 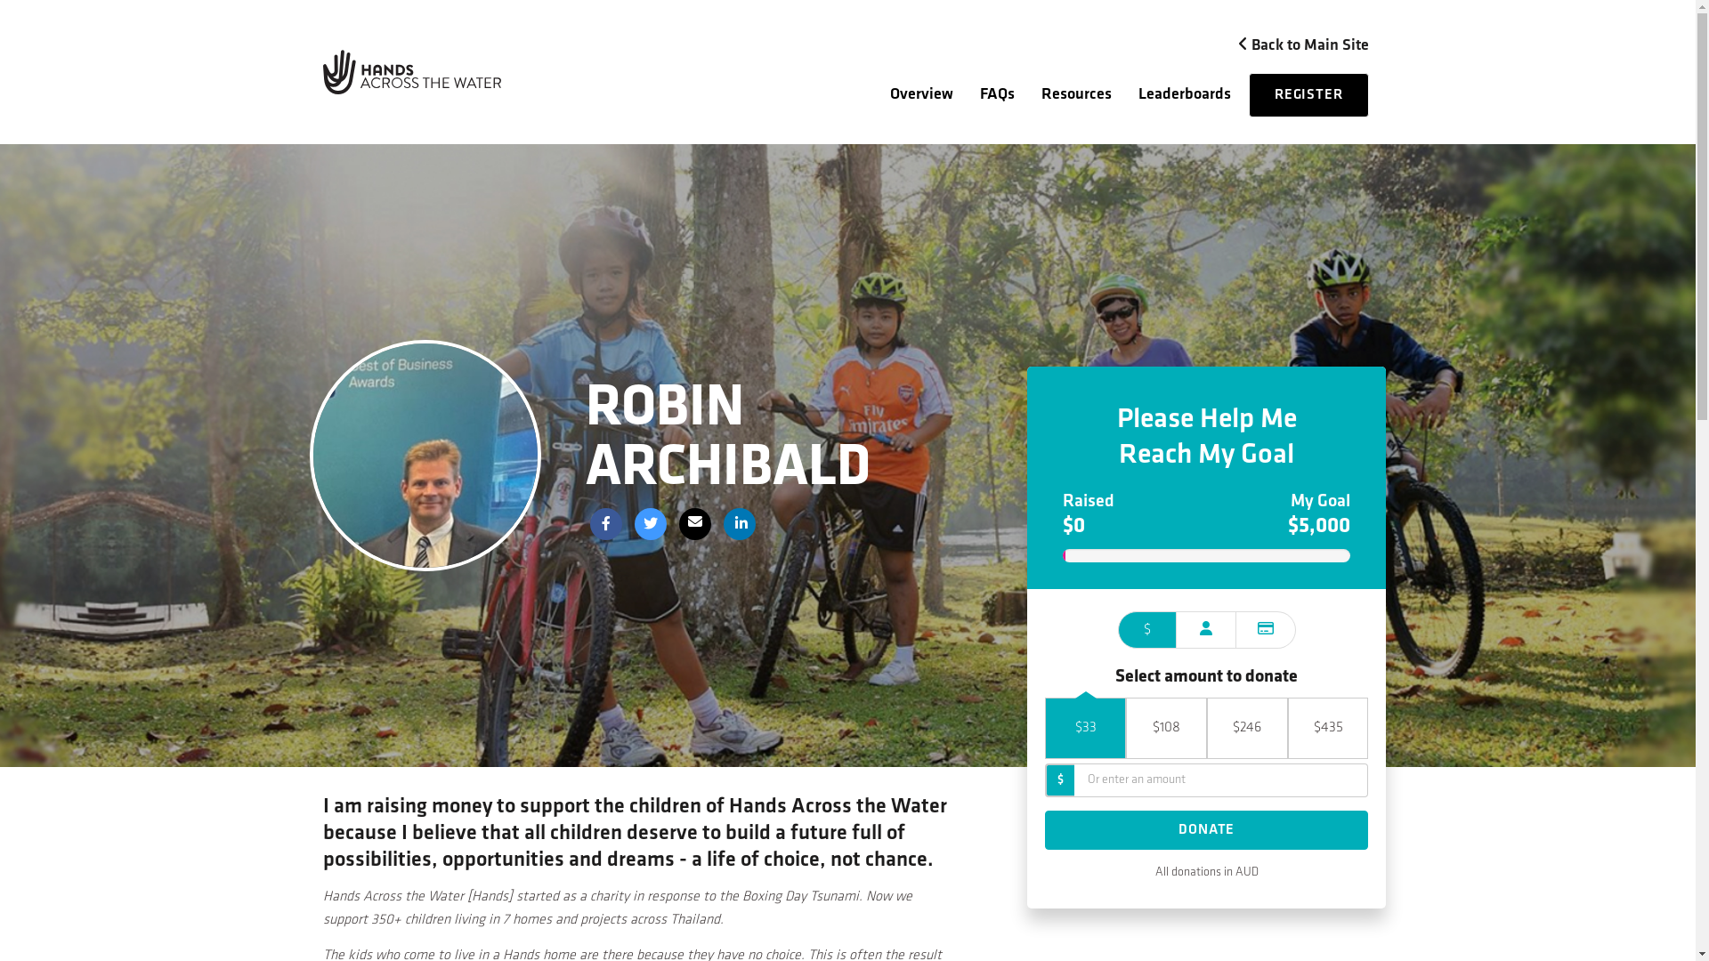 What do you see at coordinates (1185, 95) in the screenshot?
I see `Leaderboards` at bounding box center [1185, 95].